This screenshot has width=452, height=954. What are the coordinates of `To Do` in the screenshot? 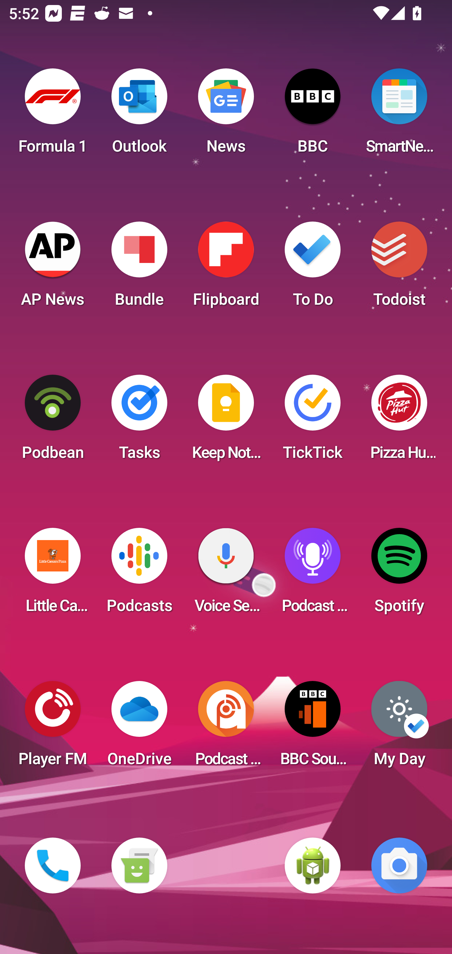 It's located at (313, 268).